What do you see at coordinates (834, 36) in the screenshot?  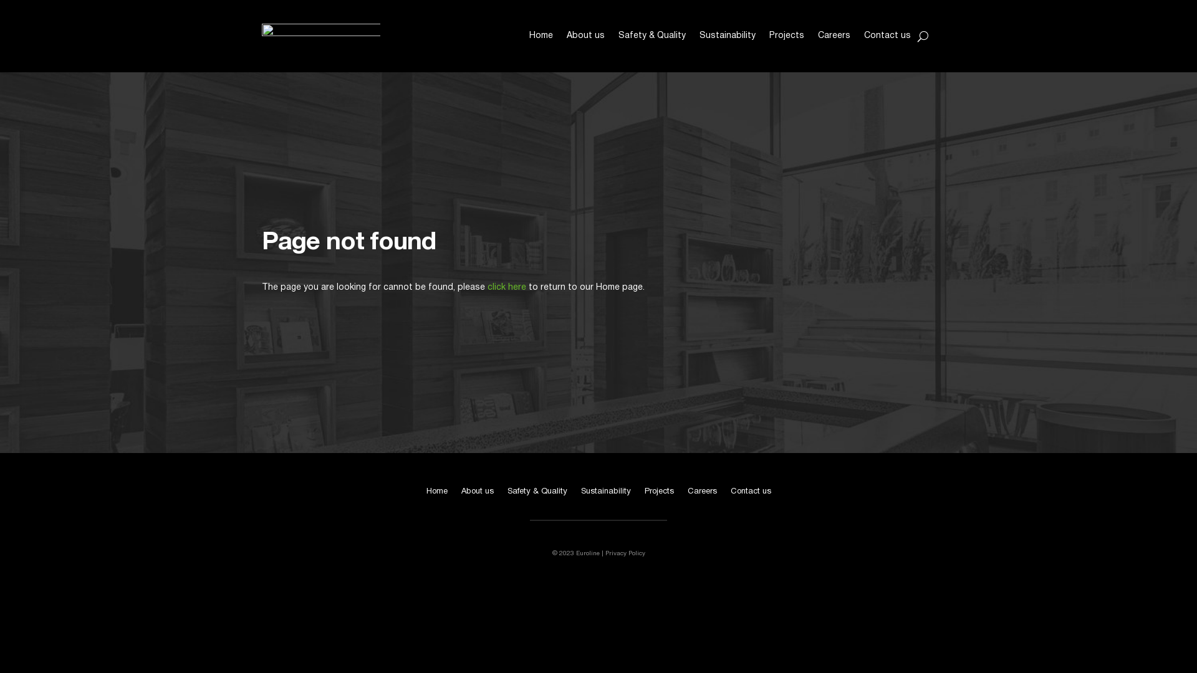 I see `Careers` at bounding box center [834, 36].